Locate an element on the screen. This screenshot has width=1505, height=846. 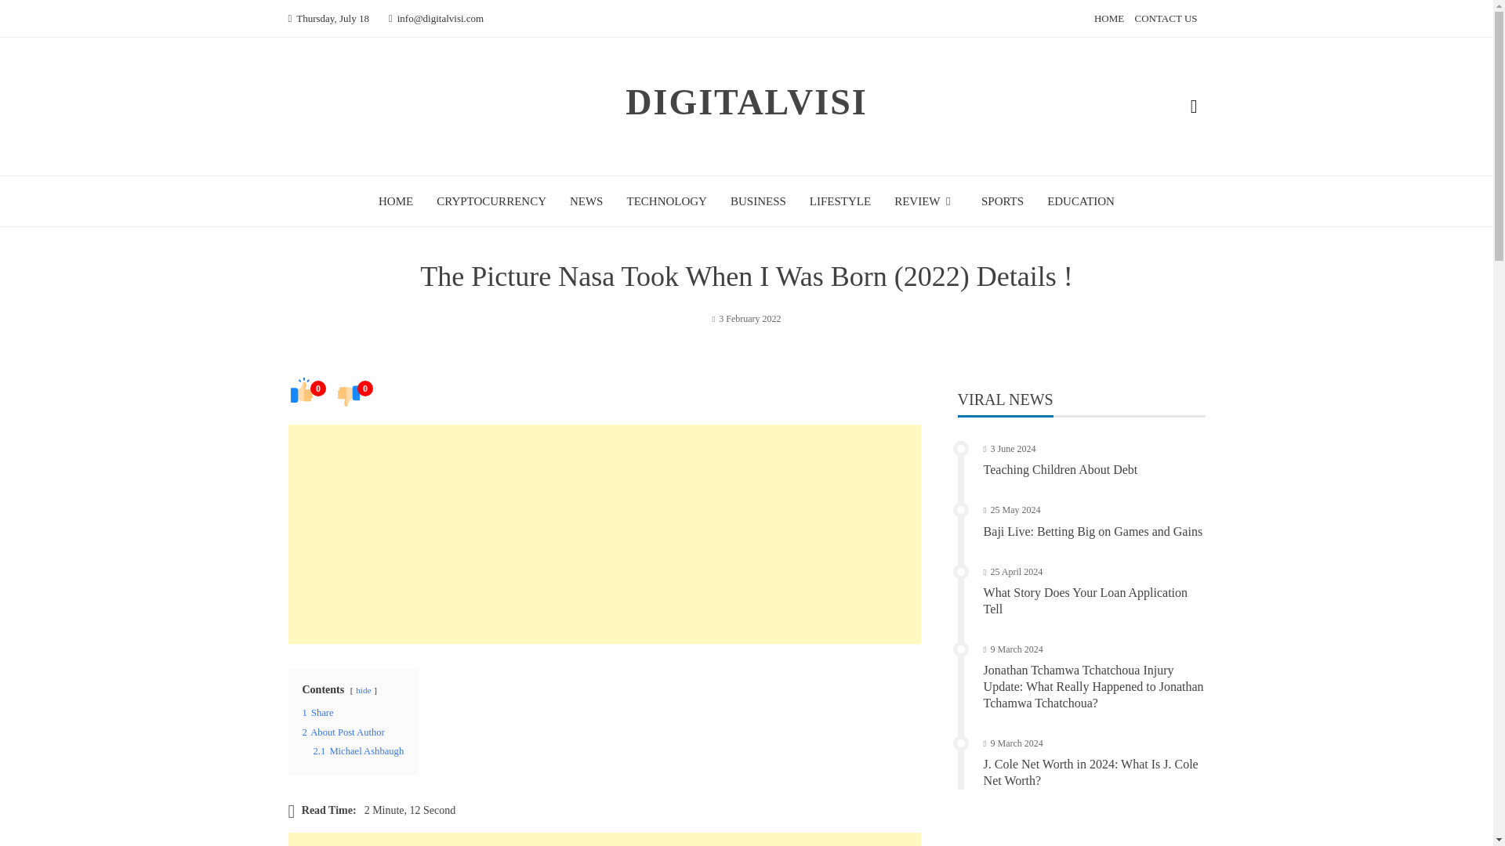
TECHNOLOGY is located at coordinates (666, 201).